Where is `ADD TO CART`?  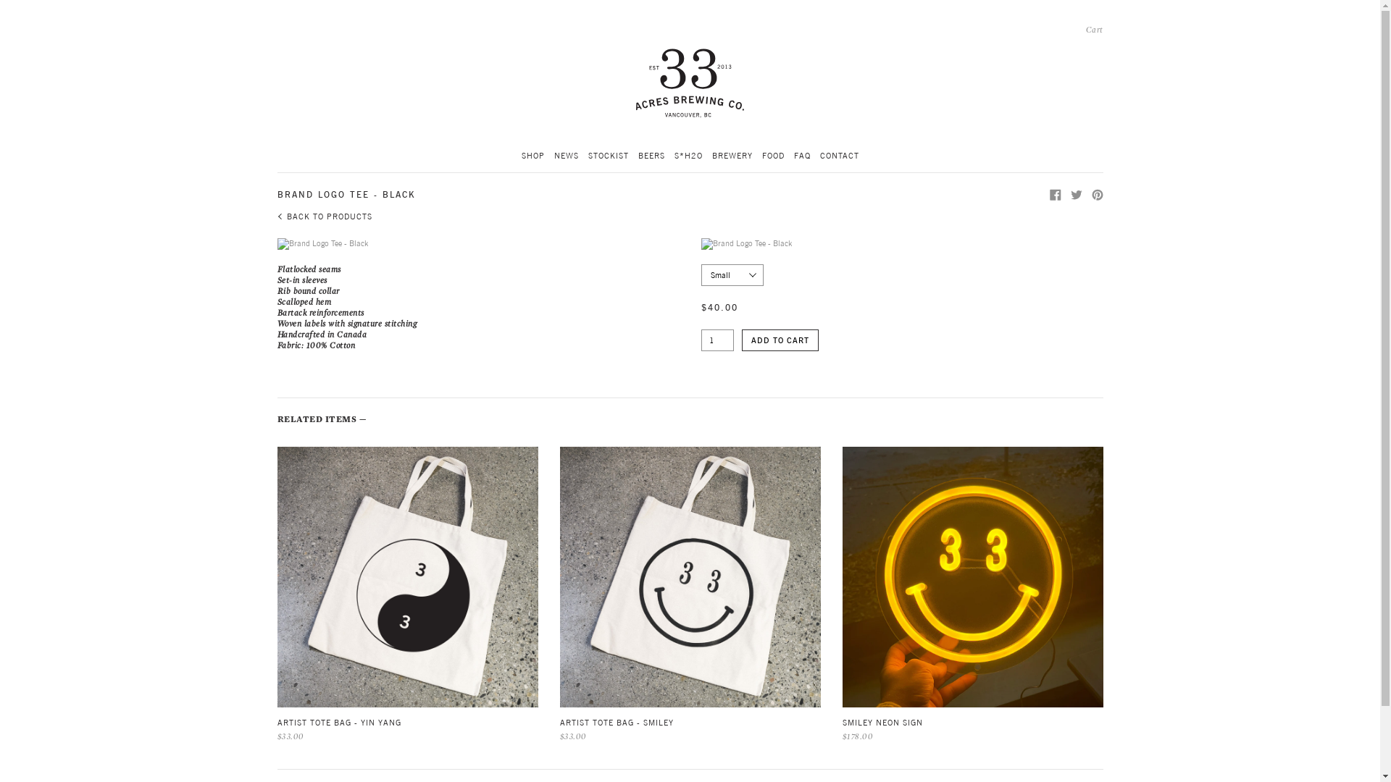 ADD TO CART is located at coordinates (780, 340).